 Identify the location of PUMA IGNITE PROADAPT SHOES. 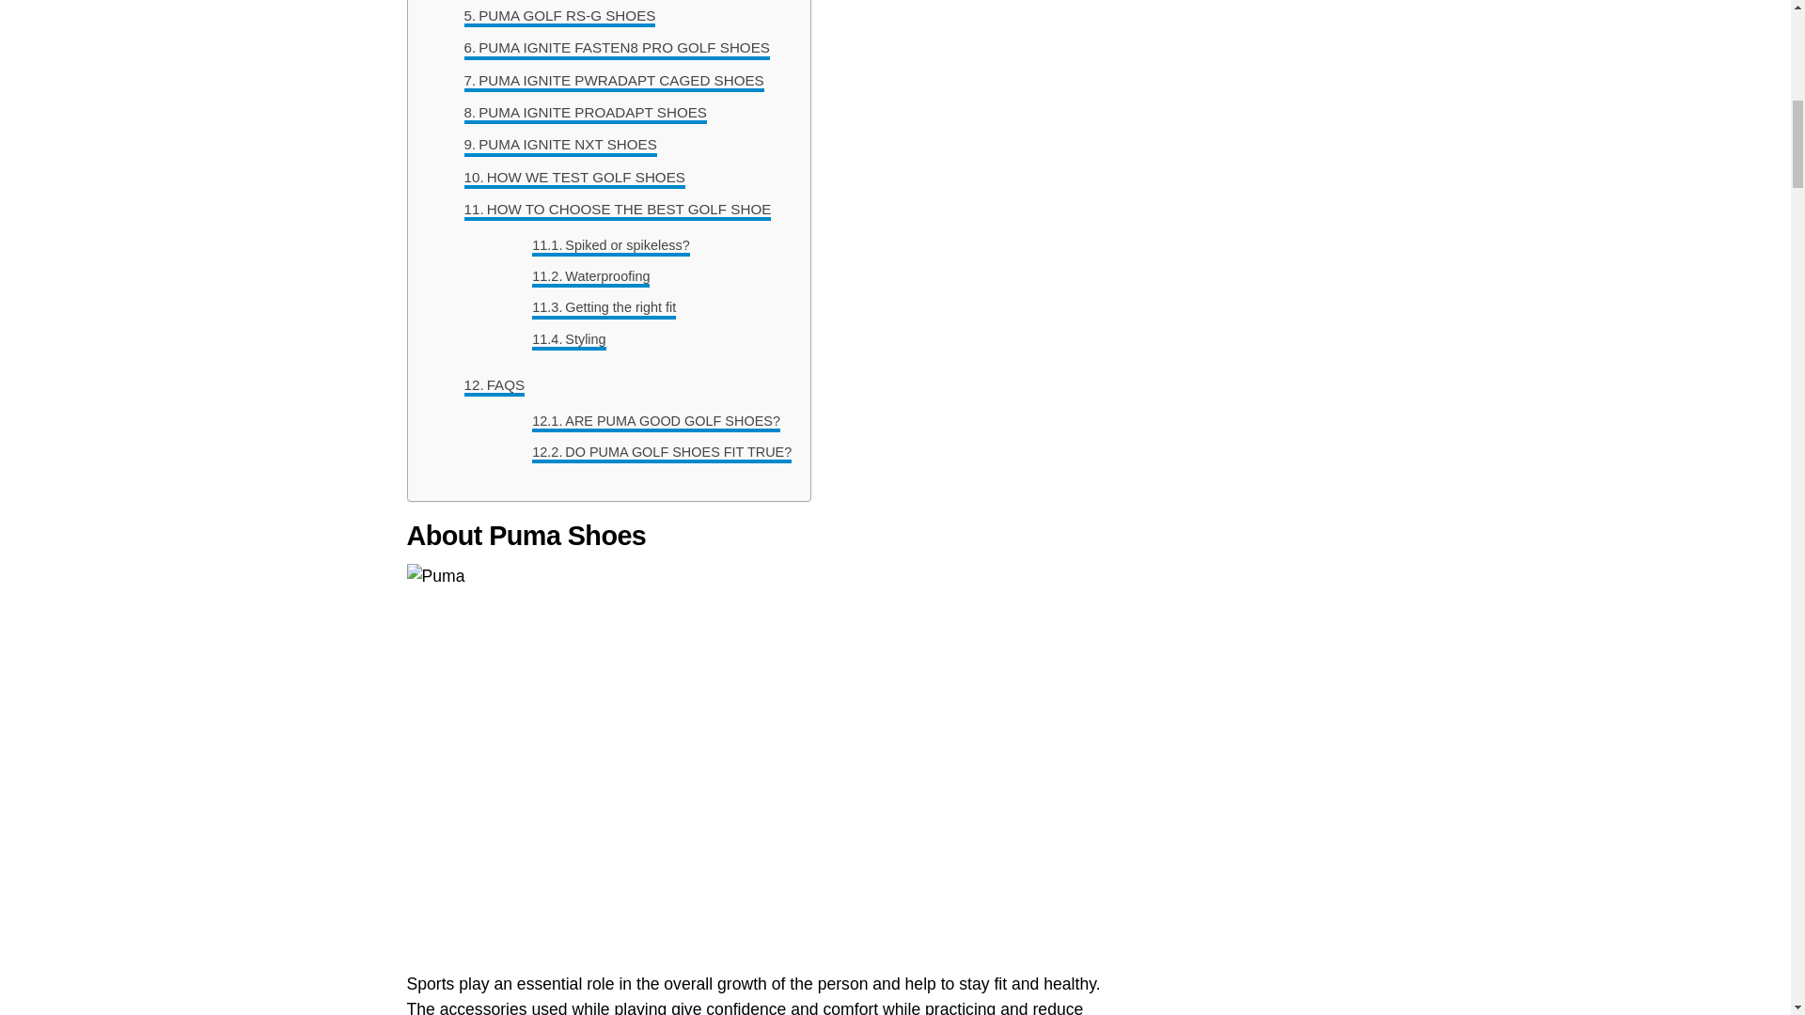
(585, 113).